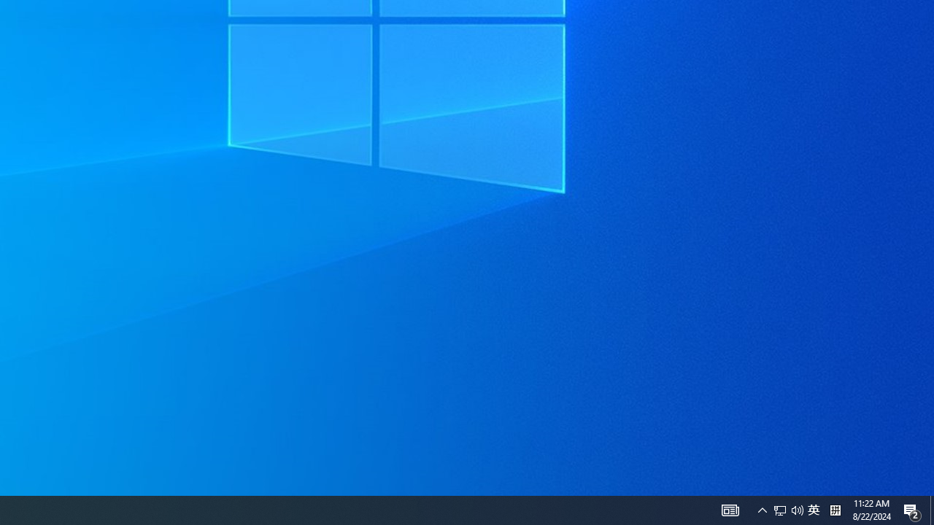 This screenshot has height=525, width=934. I want to click on Notification Chevron, so click(762, 510).